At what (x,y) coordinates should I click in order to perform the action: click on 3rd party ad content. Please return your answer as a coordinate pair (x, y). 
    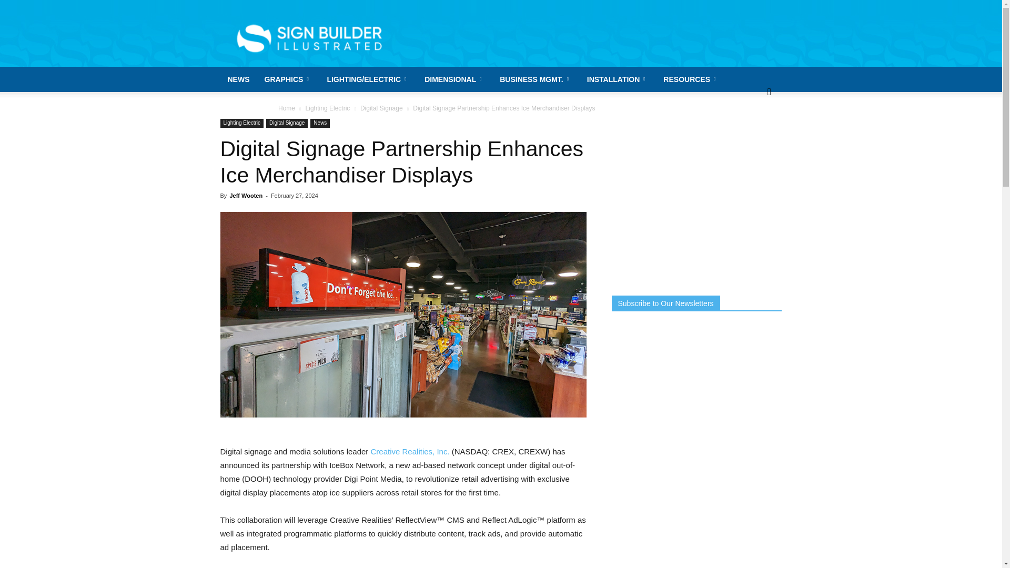
    Looking at the image, I should click on (590, 38).